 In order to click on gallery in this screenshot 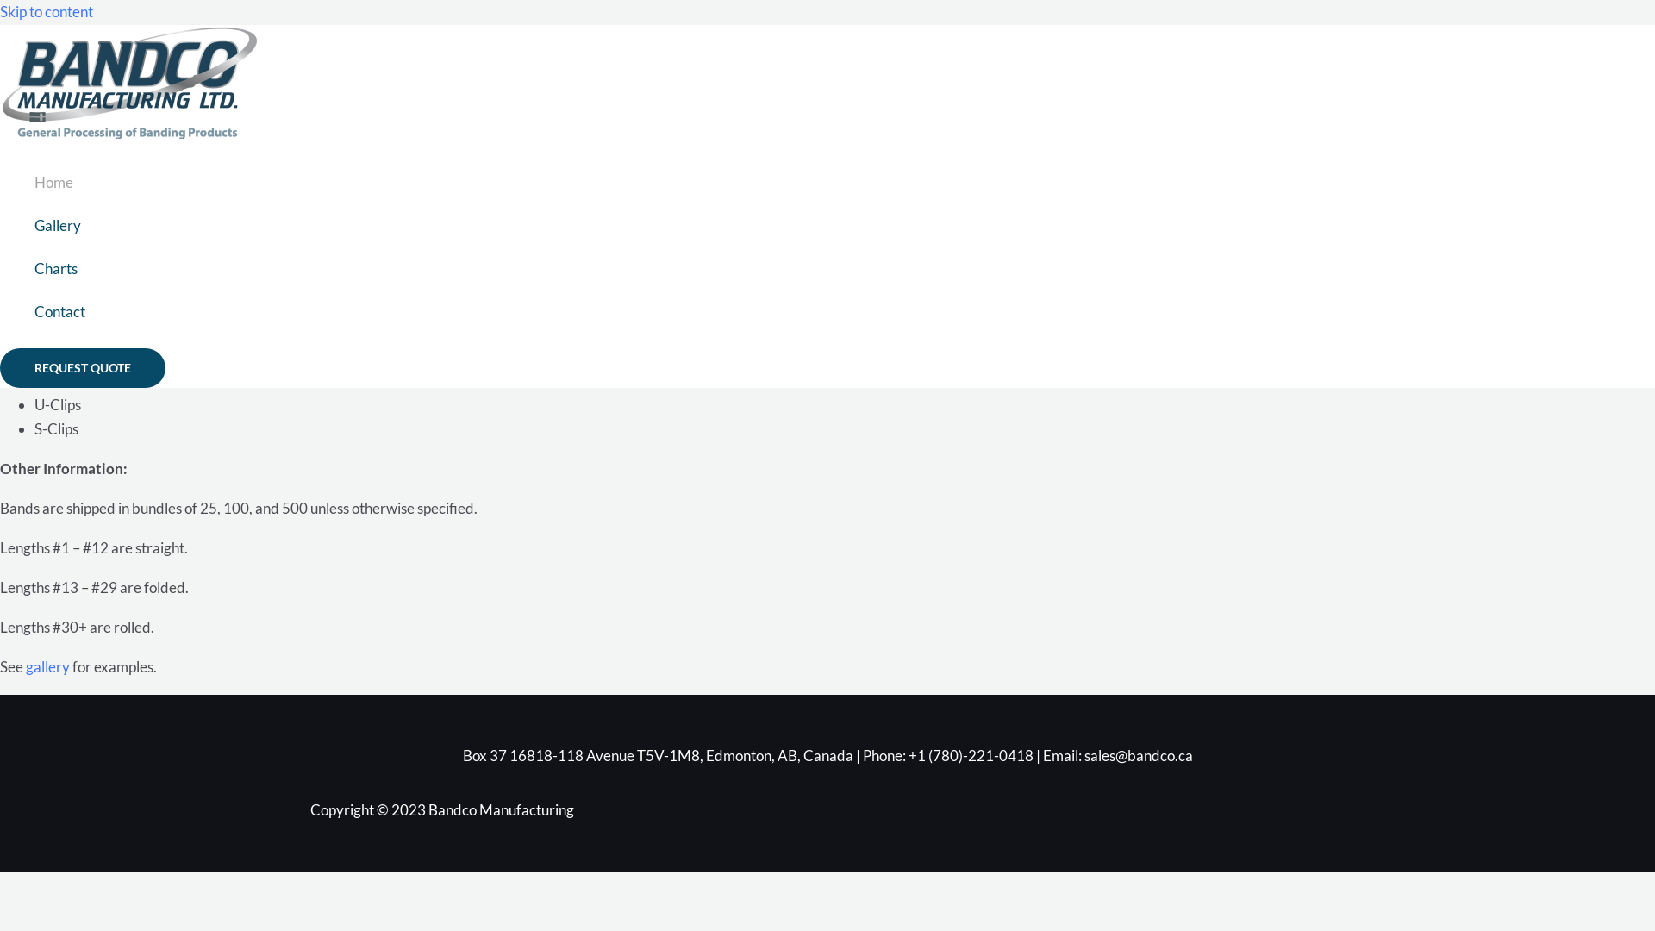, I will do `click(48, 667)`.